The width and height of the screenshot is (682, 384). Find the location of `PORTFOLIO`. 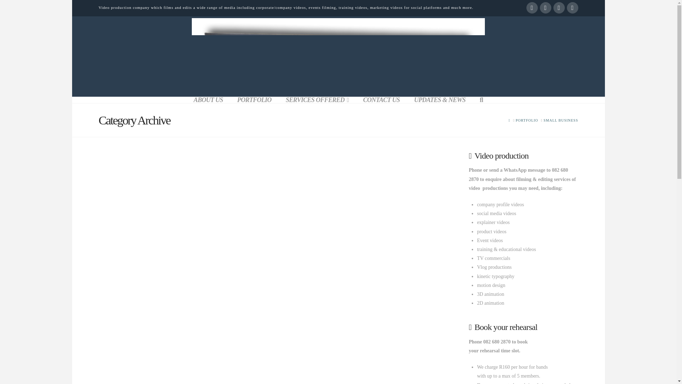

PORTFOLIO is located at coordinates (254, 100).